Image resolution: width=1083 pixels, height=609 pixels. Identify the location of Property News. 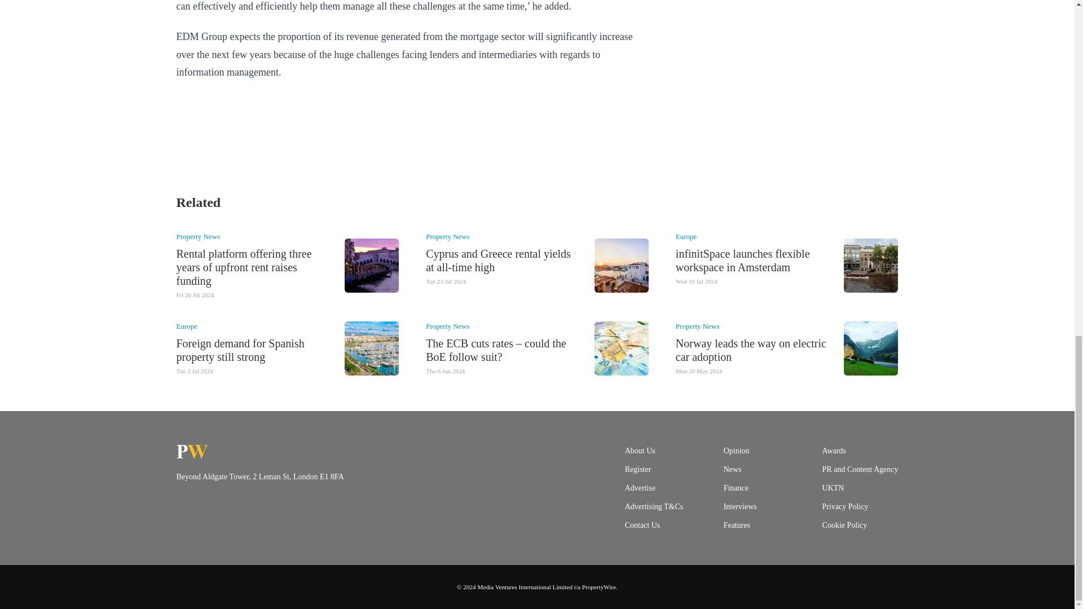
(448, 236).